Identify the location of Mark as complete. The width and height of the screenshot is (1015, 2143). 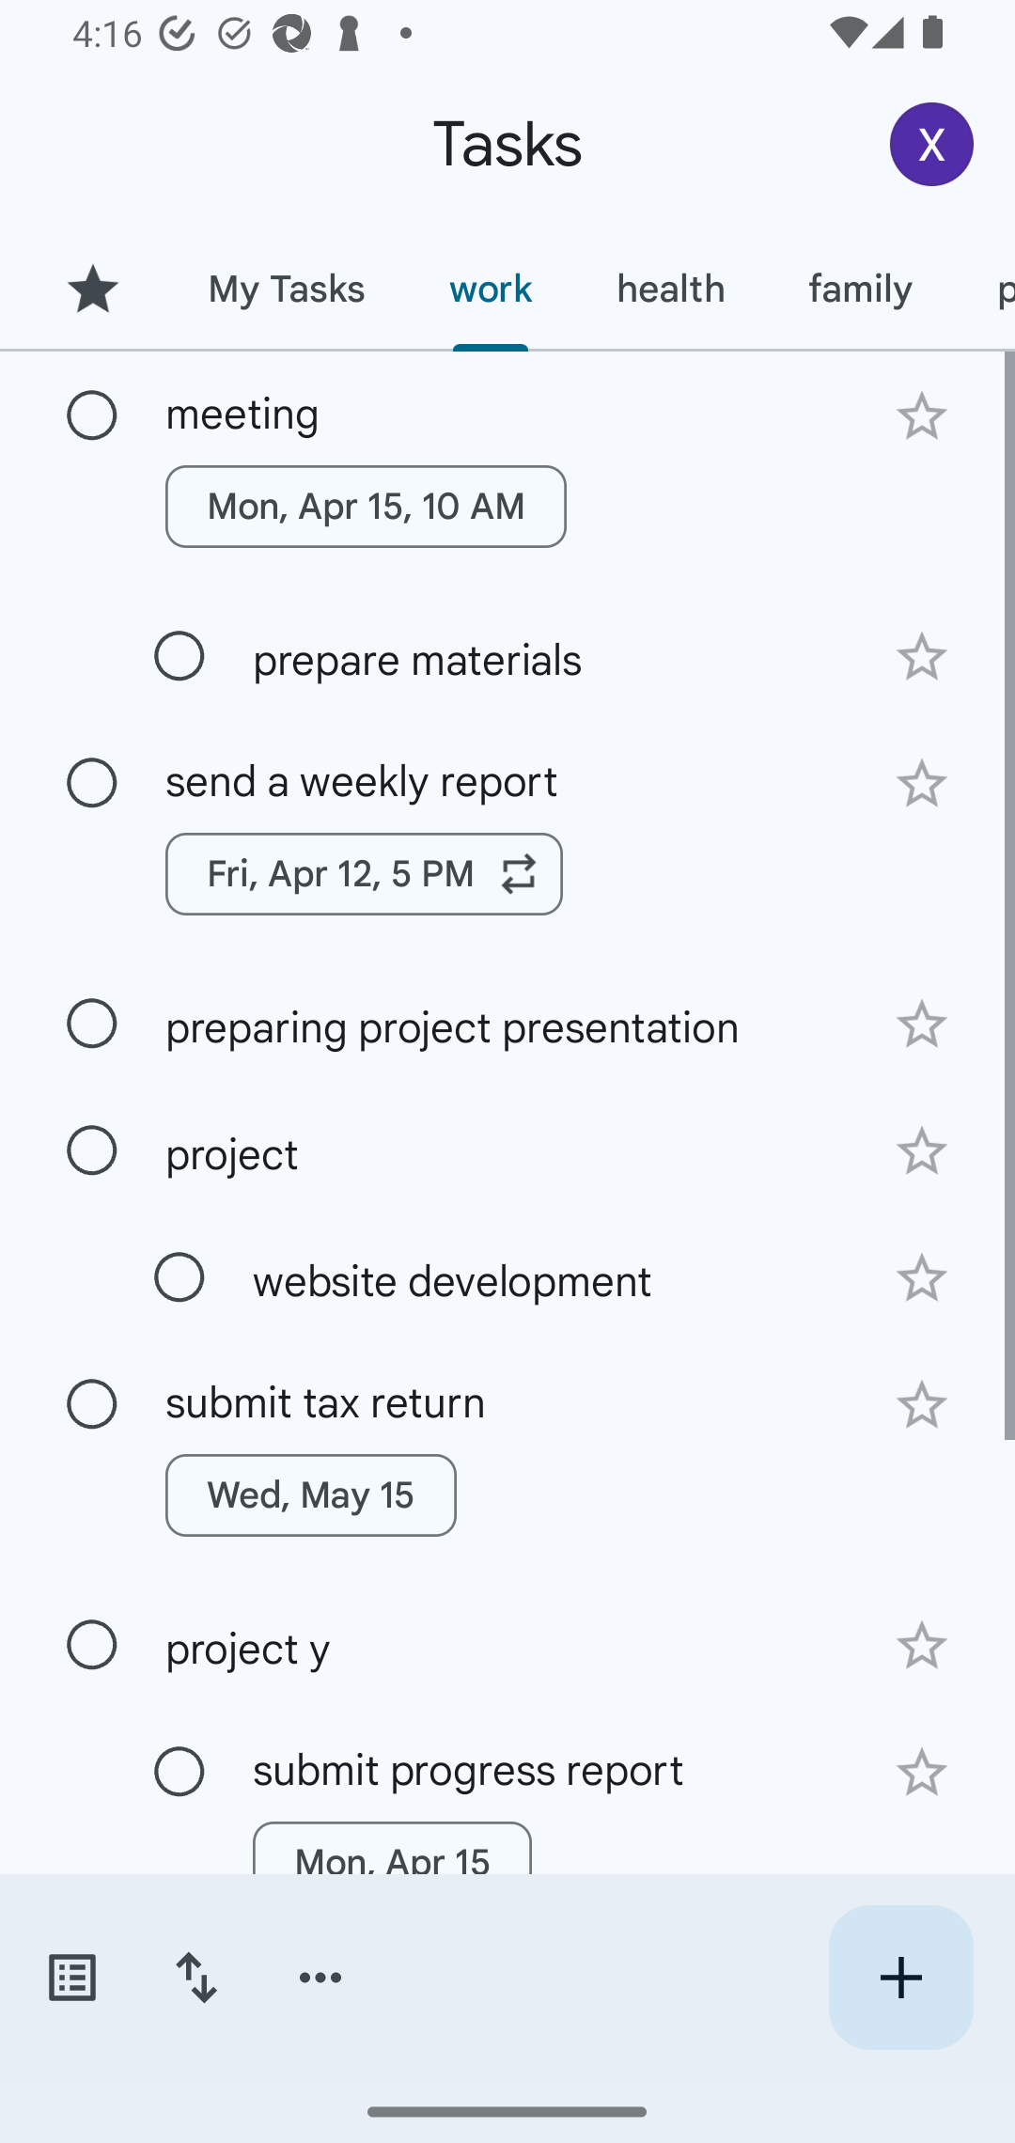
(92, 1151).